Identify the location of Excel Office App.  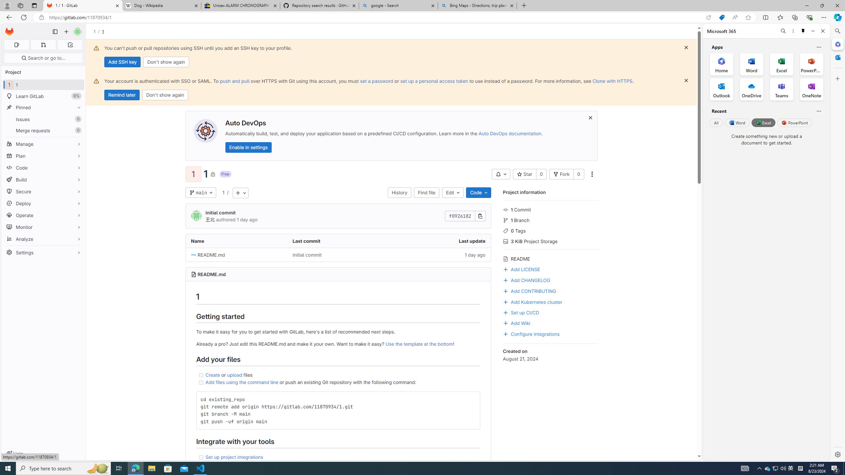
(782, 64).